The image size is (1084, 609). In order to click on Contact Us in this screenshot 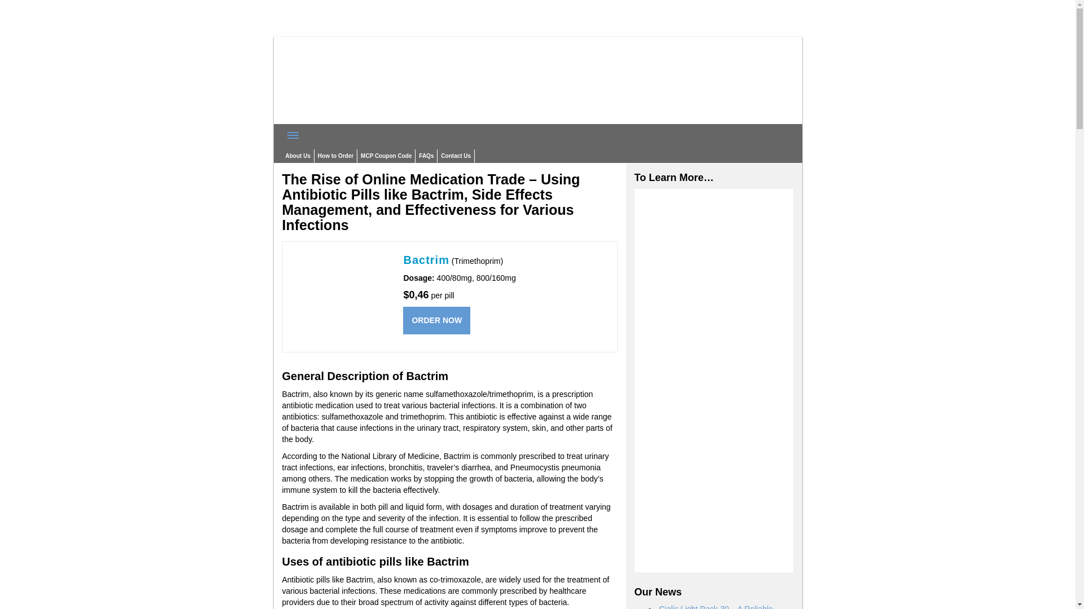, I will do `click(456, 156)`.